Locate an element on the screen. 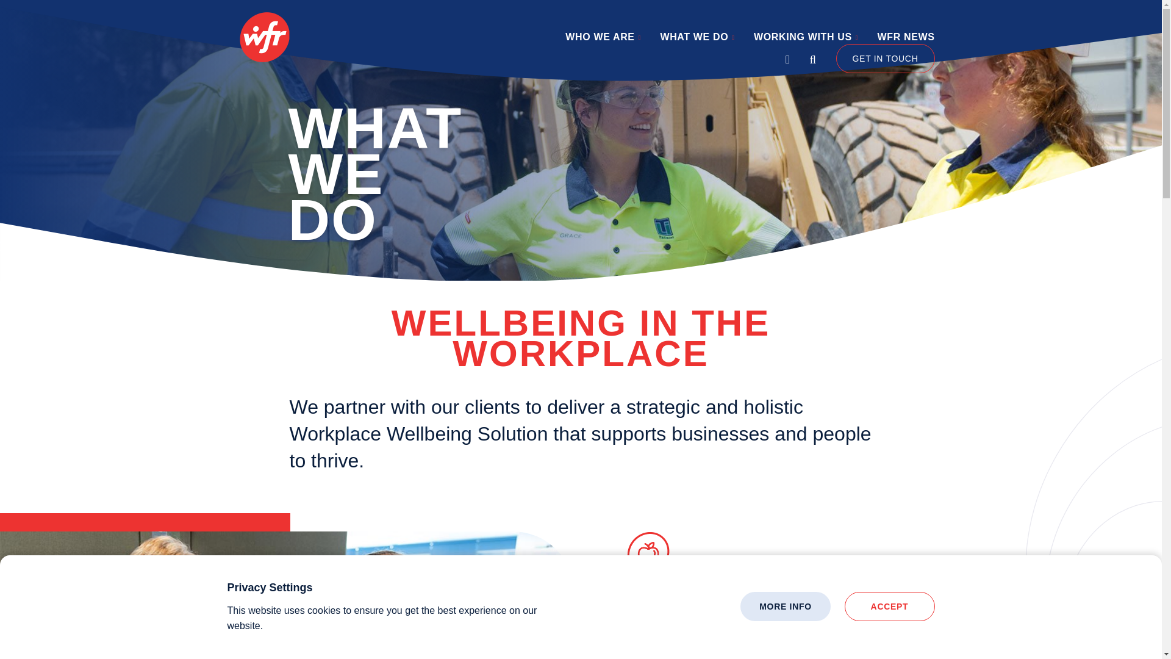  GET IN TOUCH is located at coordinates (885, 59).